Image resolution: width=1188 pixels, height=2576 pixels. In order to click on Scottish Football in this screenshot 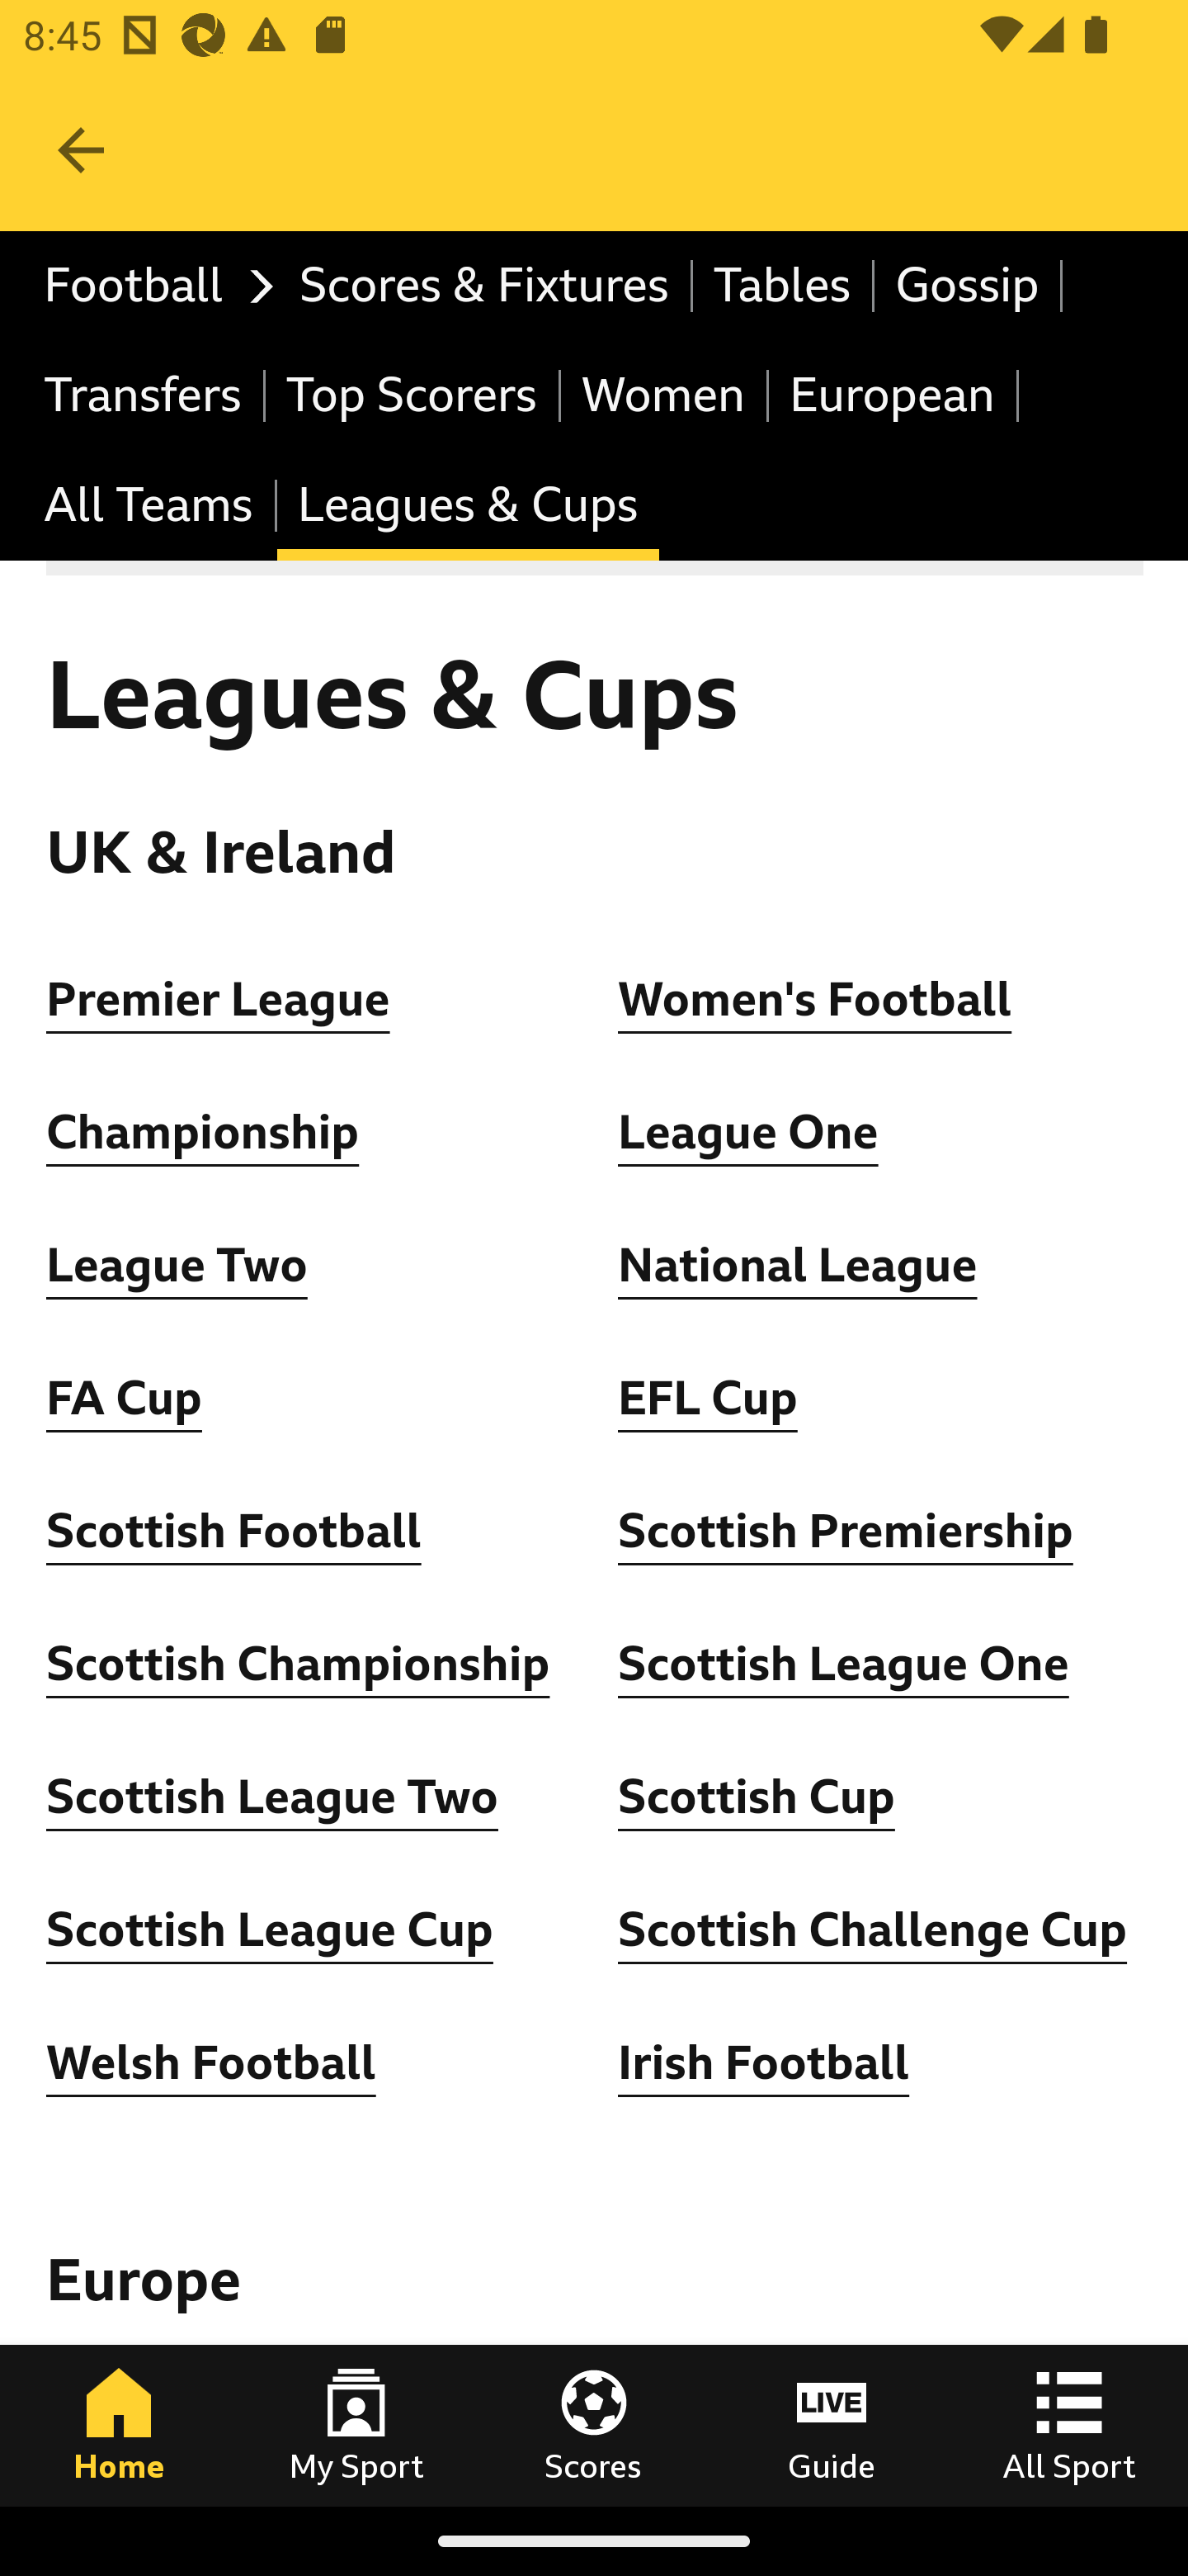, I will do `click(234, 1531)`.